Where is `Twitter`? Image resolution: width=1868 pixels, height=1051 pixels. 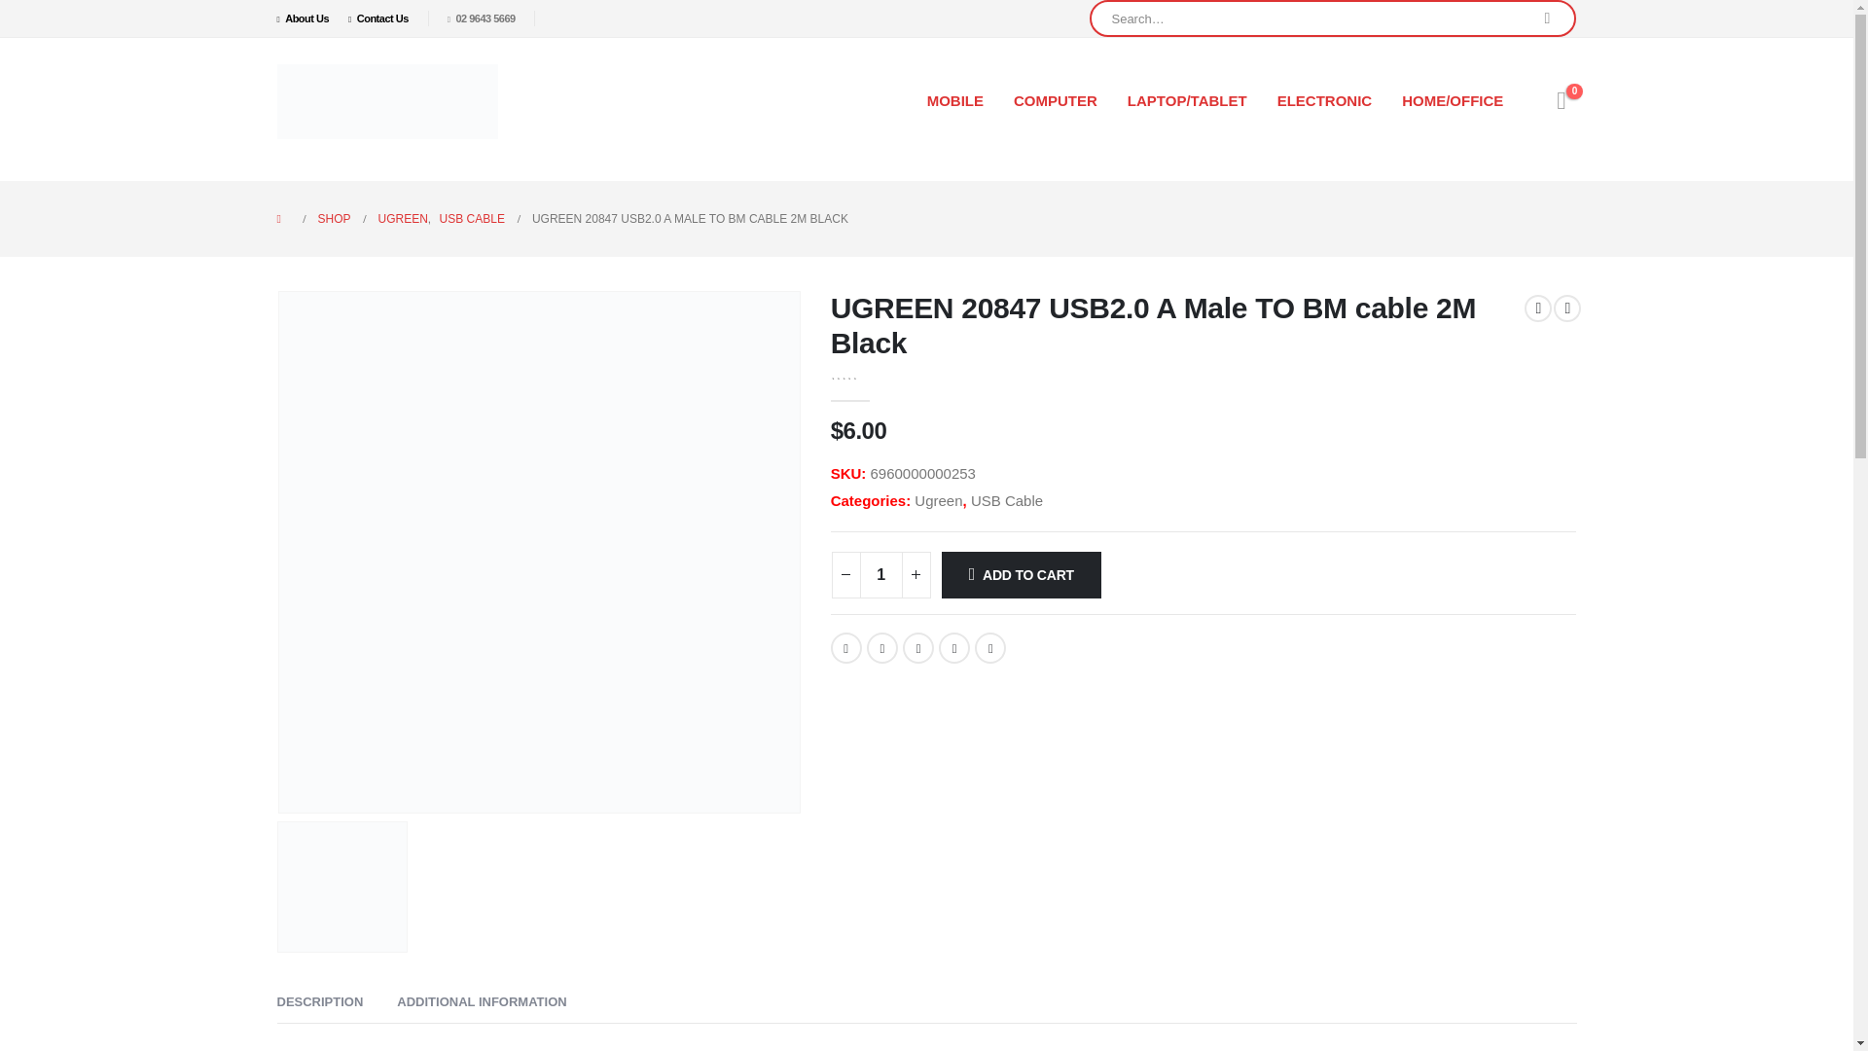
Twitter is located at coordinates (881, 648).